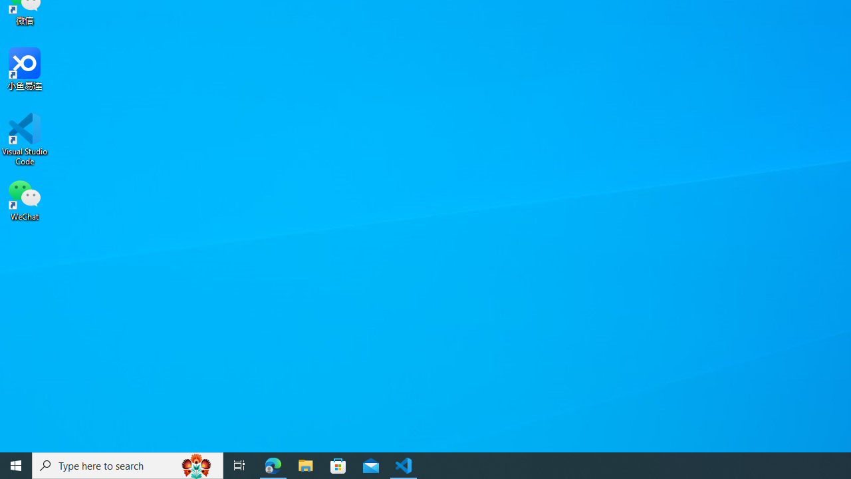 The width and height of the screenshot is (851, 479). I want to click on File Explorer, so click(306, 466).